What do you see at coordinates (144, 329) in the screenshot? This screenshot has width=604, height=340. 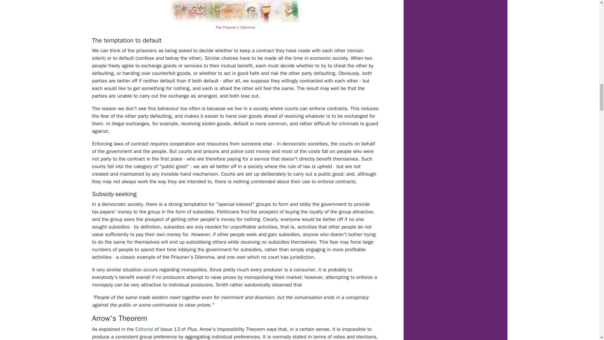 I see `Editorial` at bounding box center [144, 329].